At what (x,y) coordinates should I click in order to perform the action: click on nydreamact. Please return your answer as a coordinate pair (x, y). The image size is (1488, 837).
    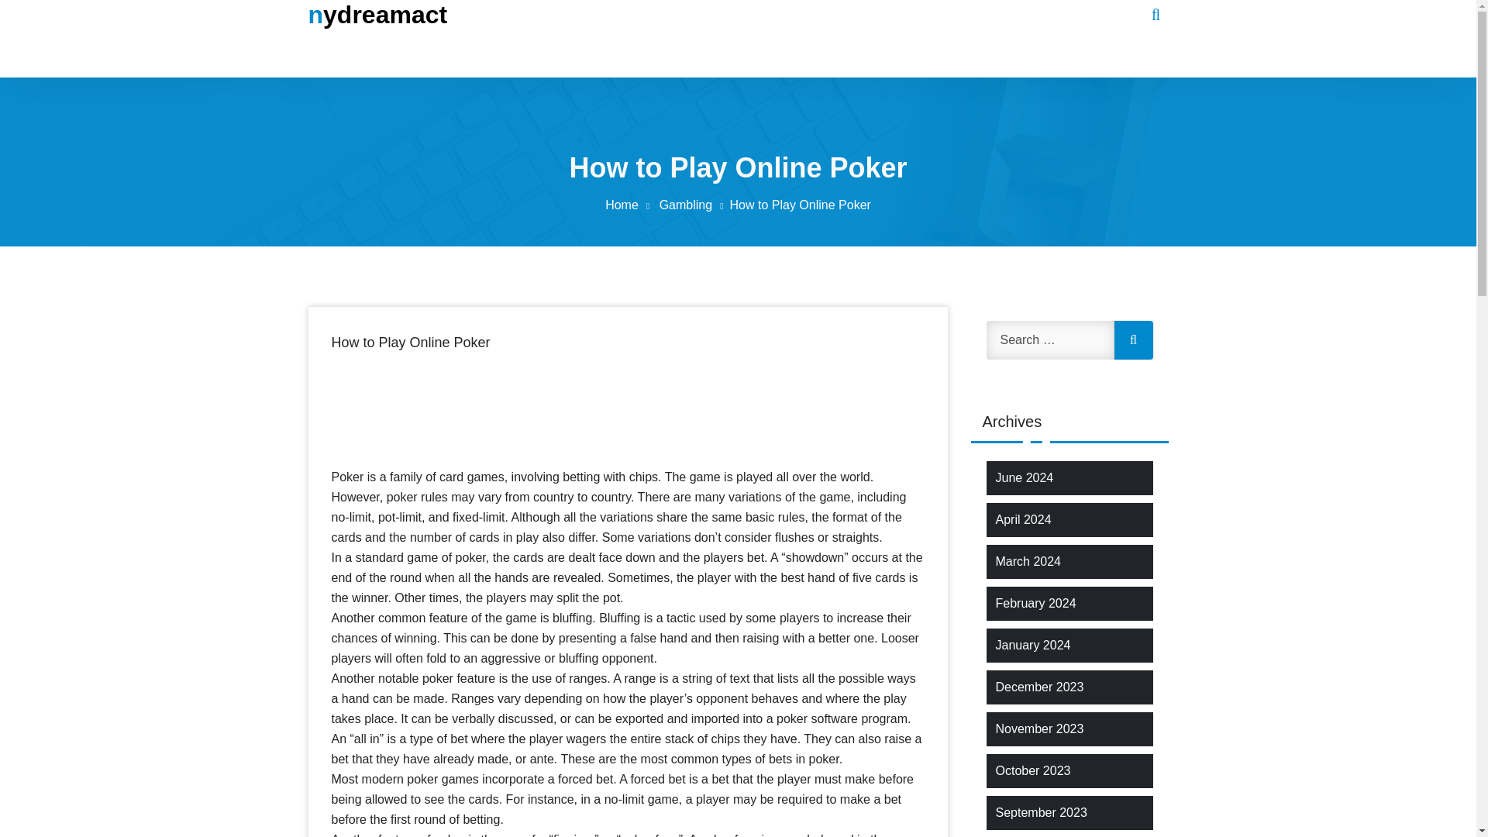
    Looking at the image, I should click on (377, 14).